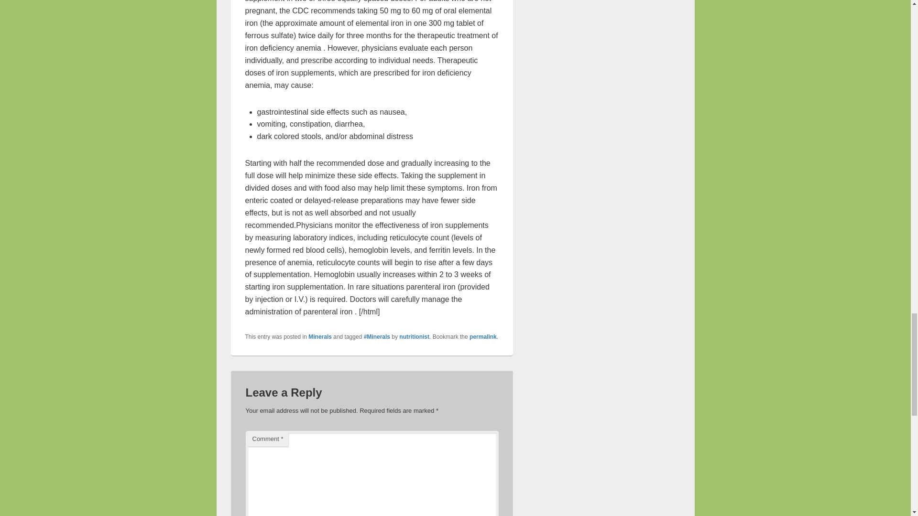  Describe the element at coordinates (414, 336) in the screenshot. I see `nutritionist` at that location.